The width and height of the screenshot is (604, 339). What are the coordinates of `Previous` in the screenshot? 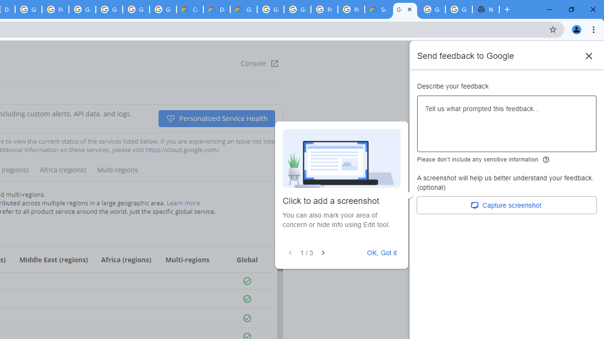 It's located at (290, 253).